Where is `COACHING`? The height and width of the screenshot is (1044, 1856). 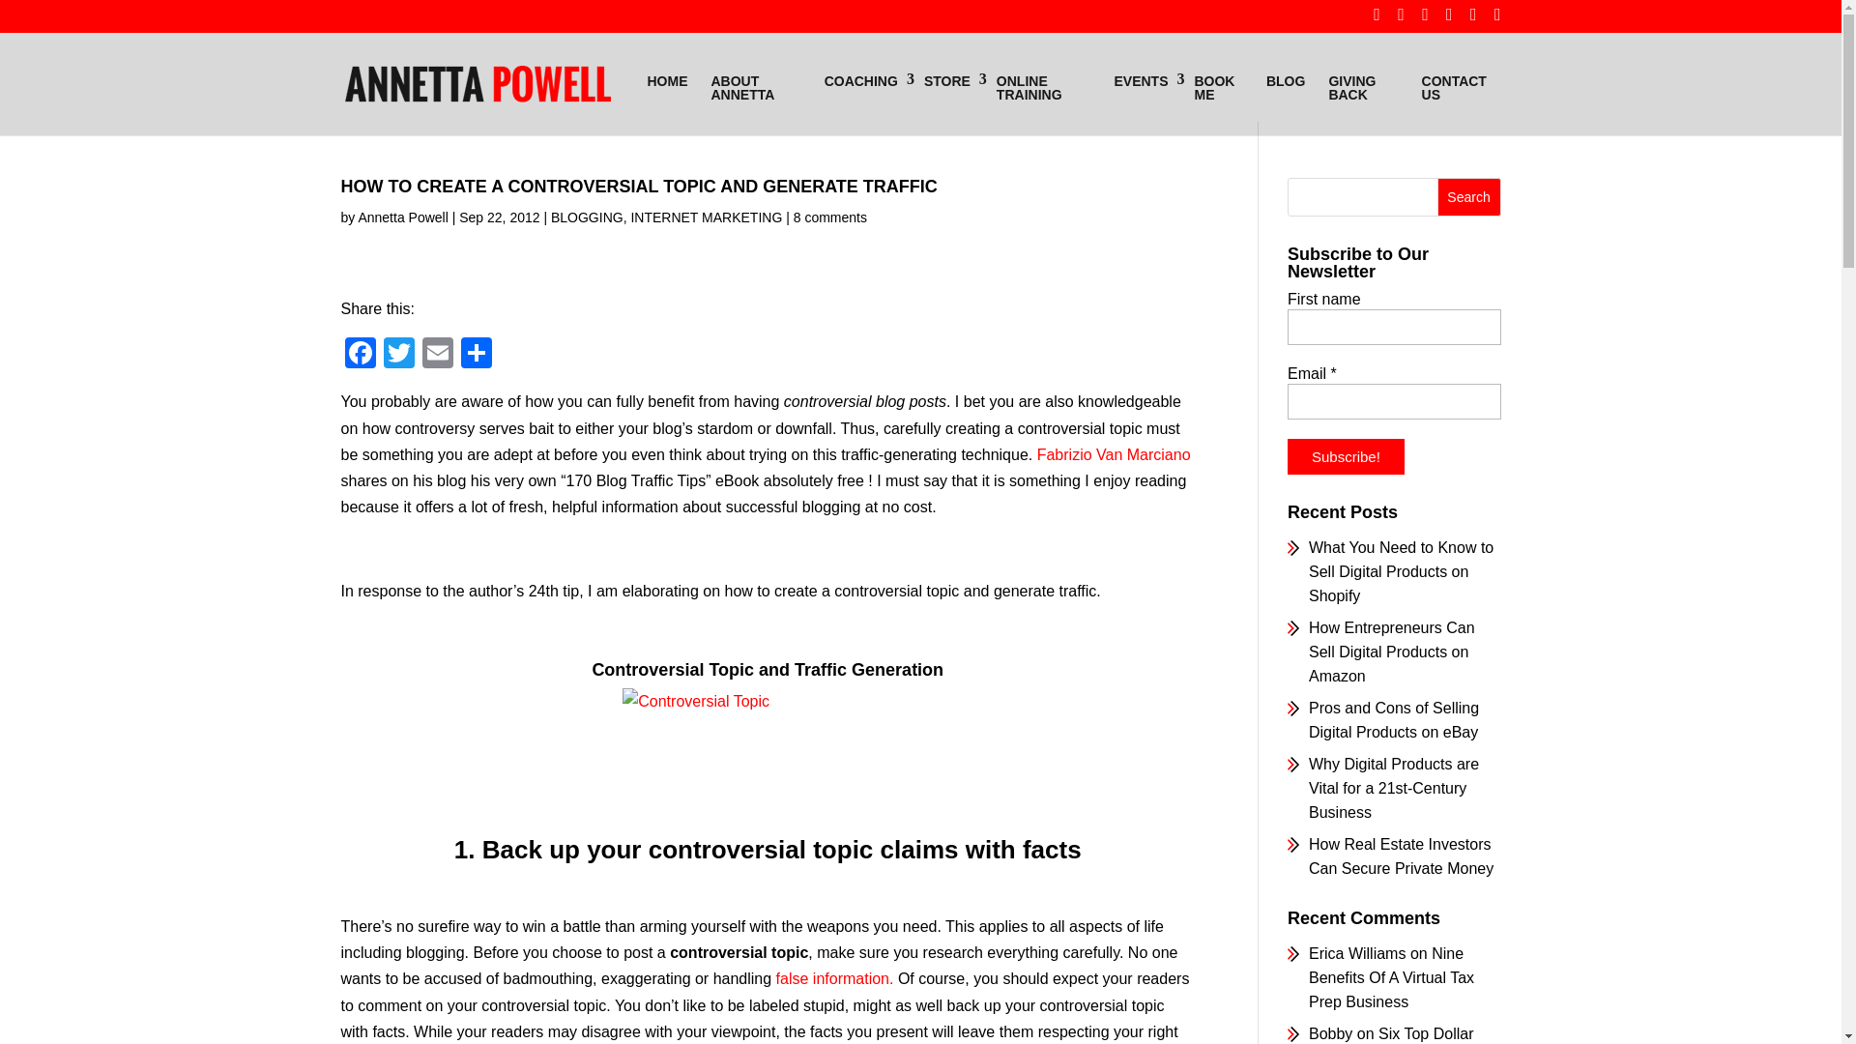 COACHING is located at coordinates (862, 81).